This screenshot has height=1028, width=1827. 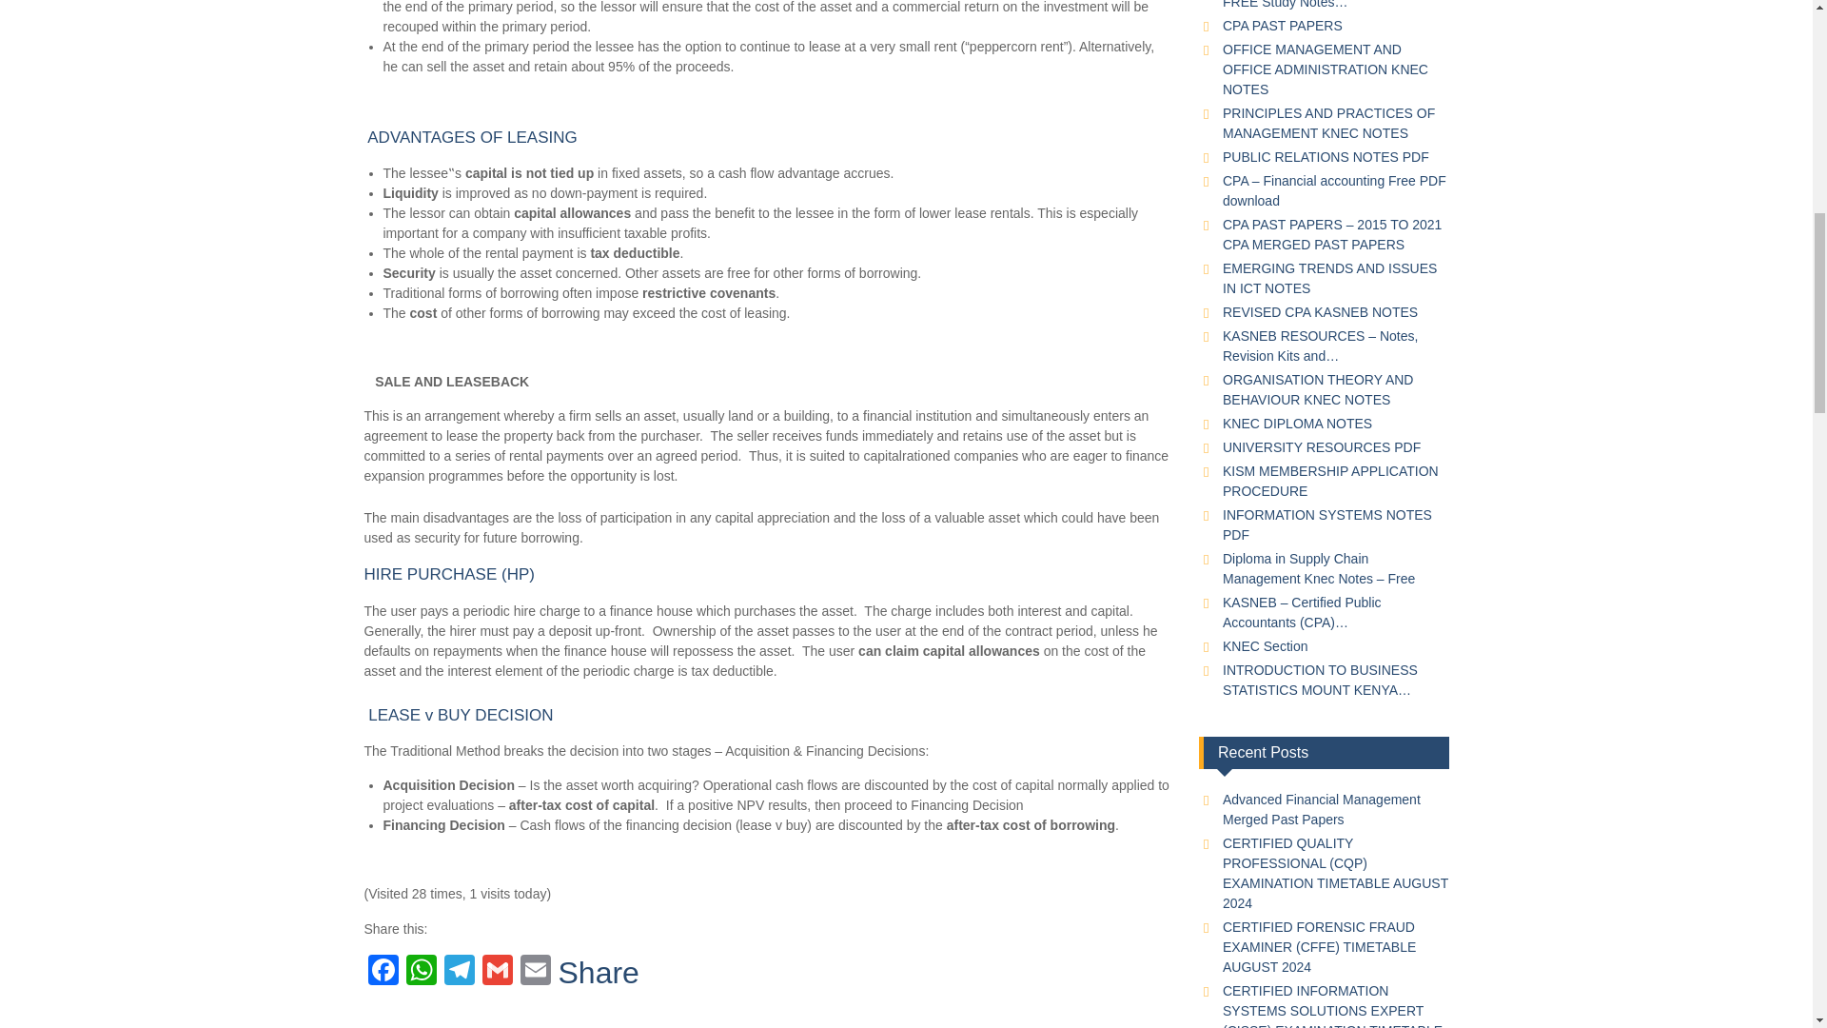 I want to click on Email, so click(x=534, y=973).